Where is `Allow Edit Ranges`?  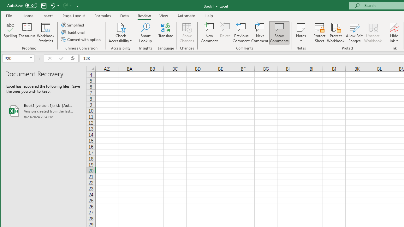
Allow Edit Ranges is located at coordinates (354, 33).